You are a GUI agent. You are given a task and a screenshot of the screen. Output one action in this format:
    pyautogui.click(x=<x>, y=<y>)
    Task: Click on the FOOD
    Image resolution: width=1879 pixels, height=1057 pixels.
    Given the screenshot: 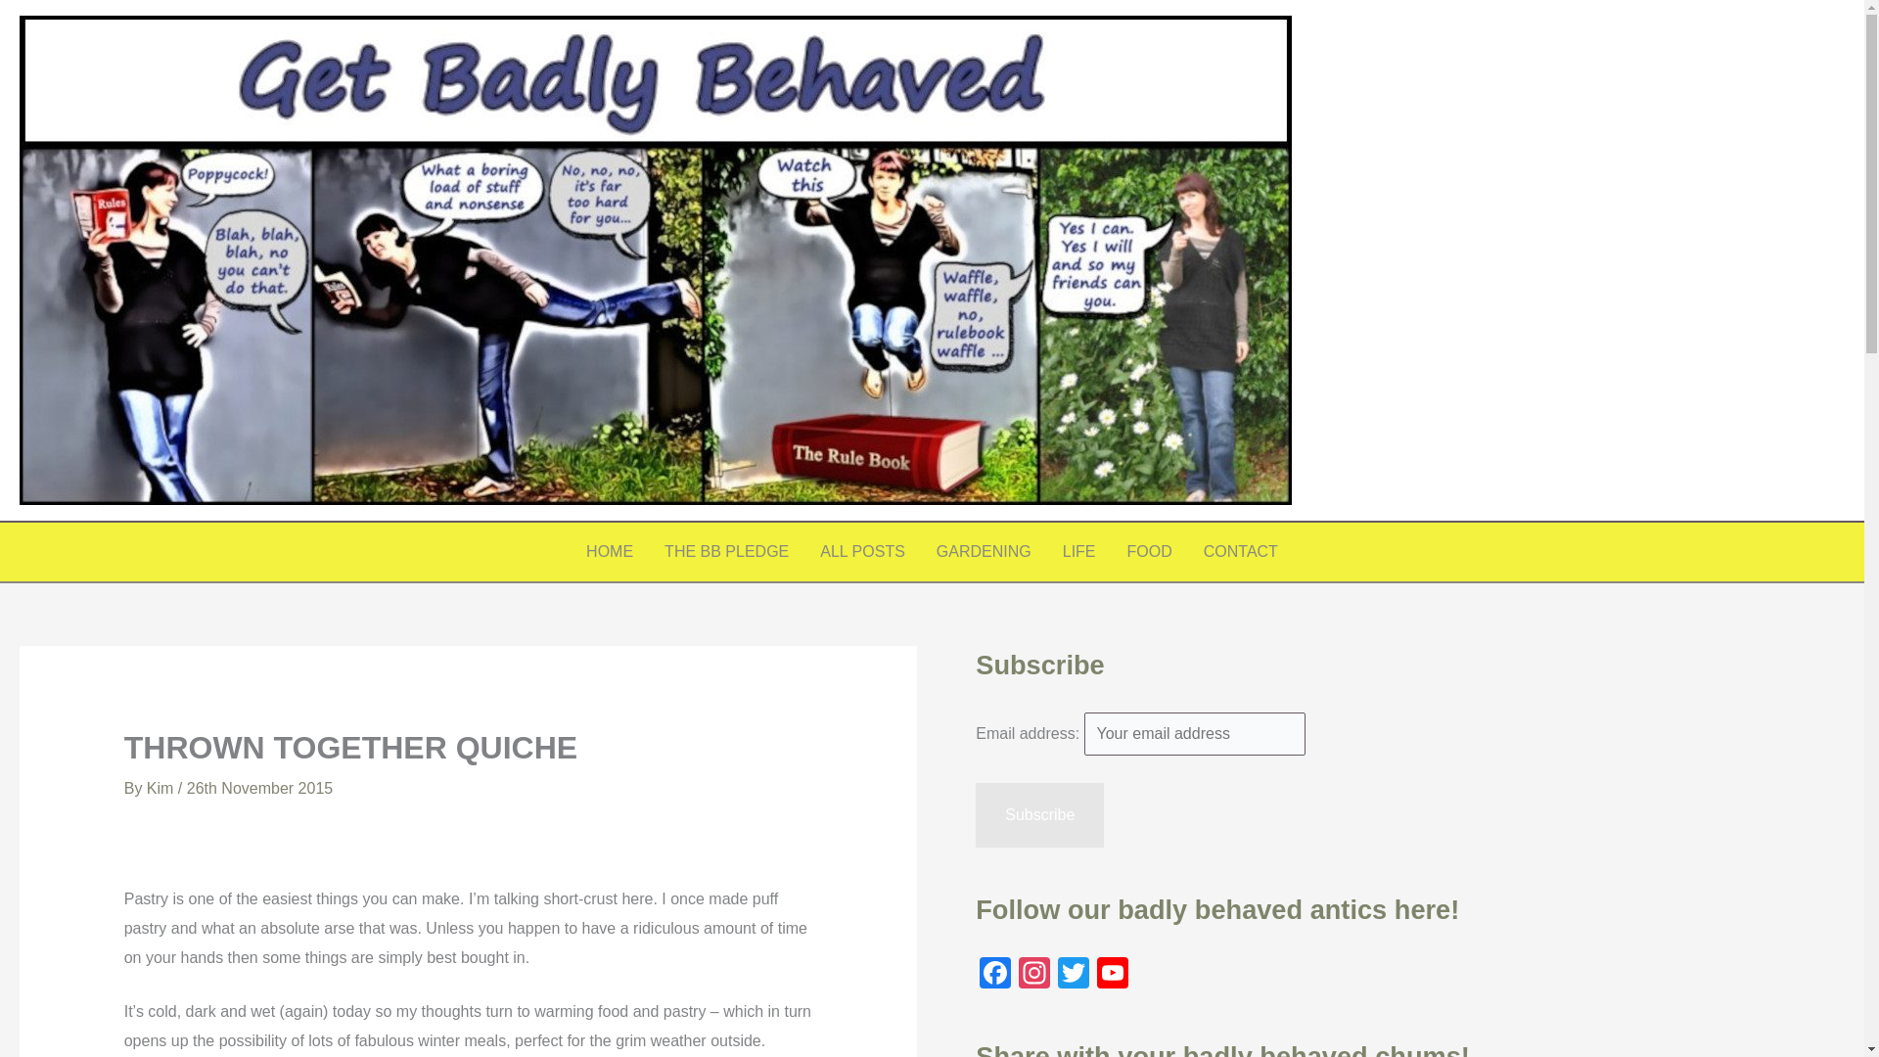 What is the action you would take?
    pyautogui.click(x=1149, y=552)
    